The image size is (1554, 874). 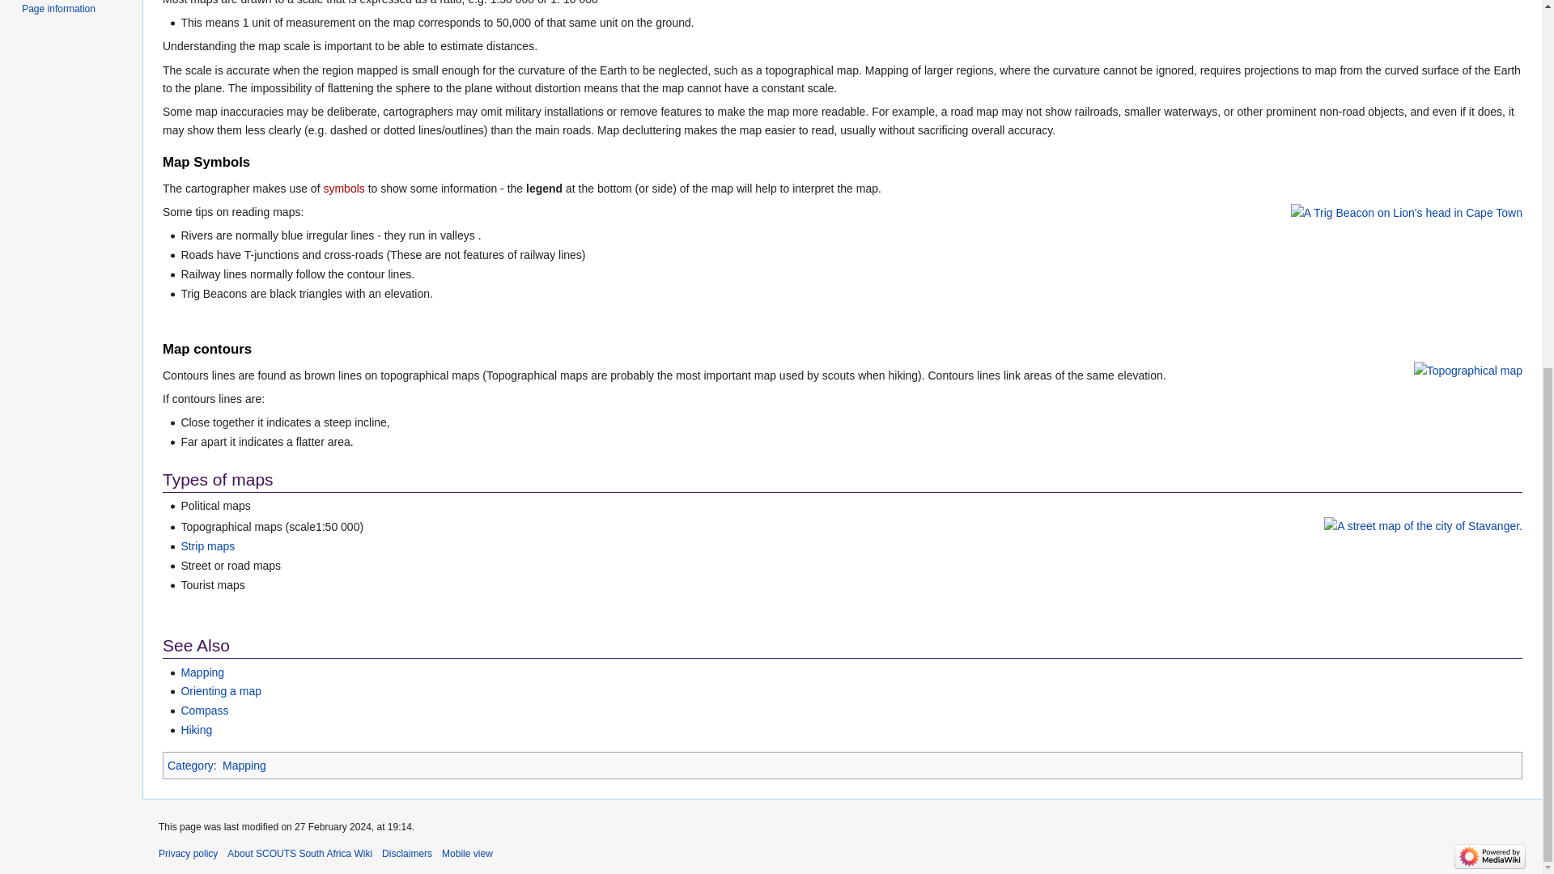 What do you see at coordinates (207, 545) in the screenshot?
I see `Strip maps` at bounding box center [207, 545].